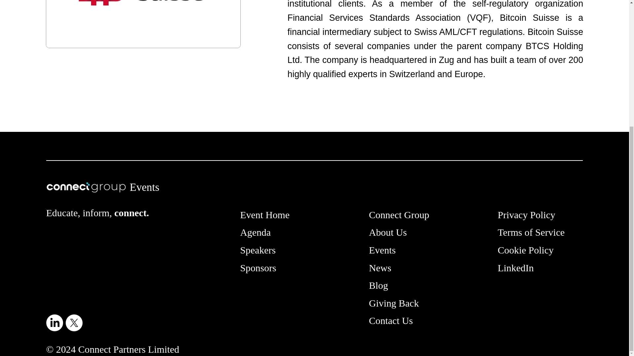  I want to click on Privacy Policy, so click(526, 215).